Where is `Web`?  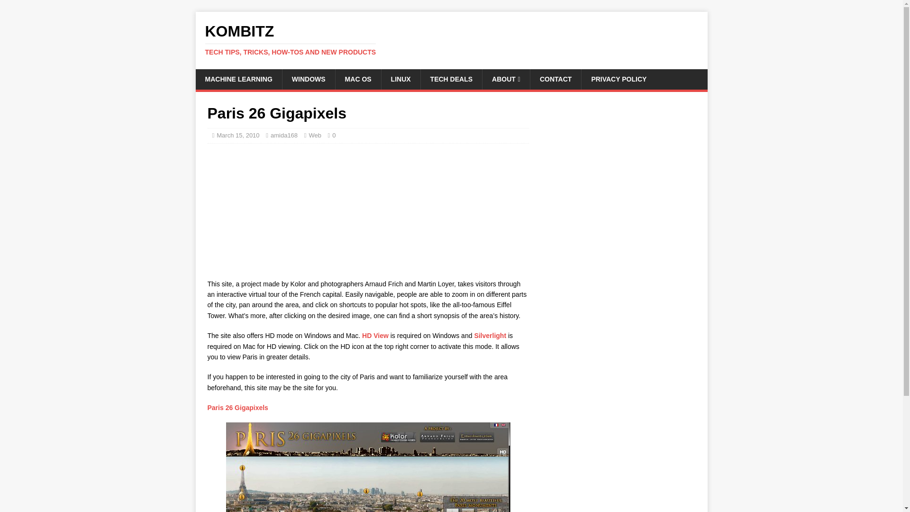 Web is located at coordinates (308, 79).